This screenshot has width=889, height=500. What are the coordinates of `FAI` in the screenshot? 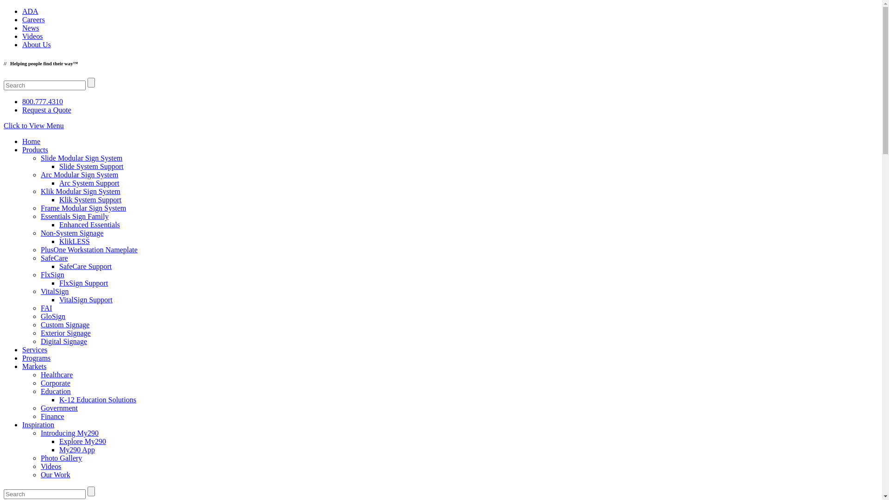 It's located at (46, 308).